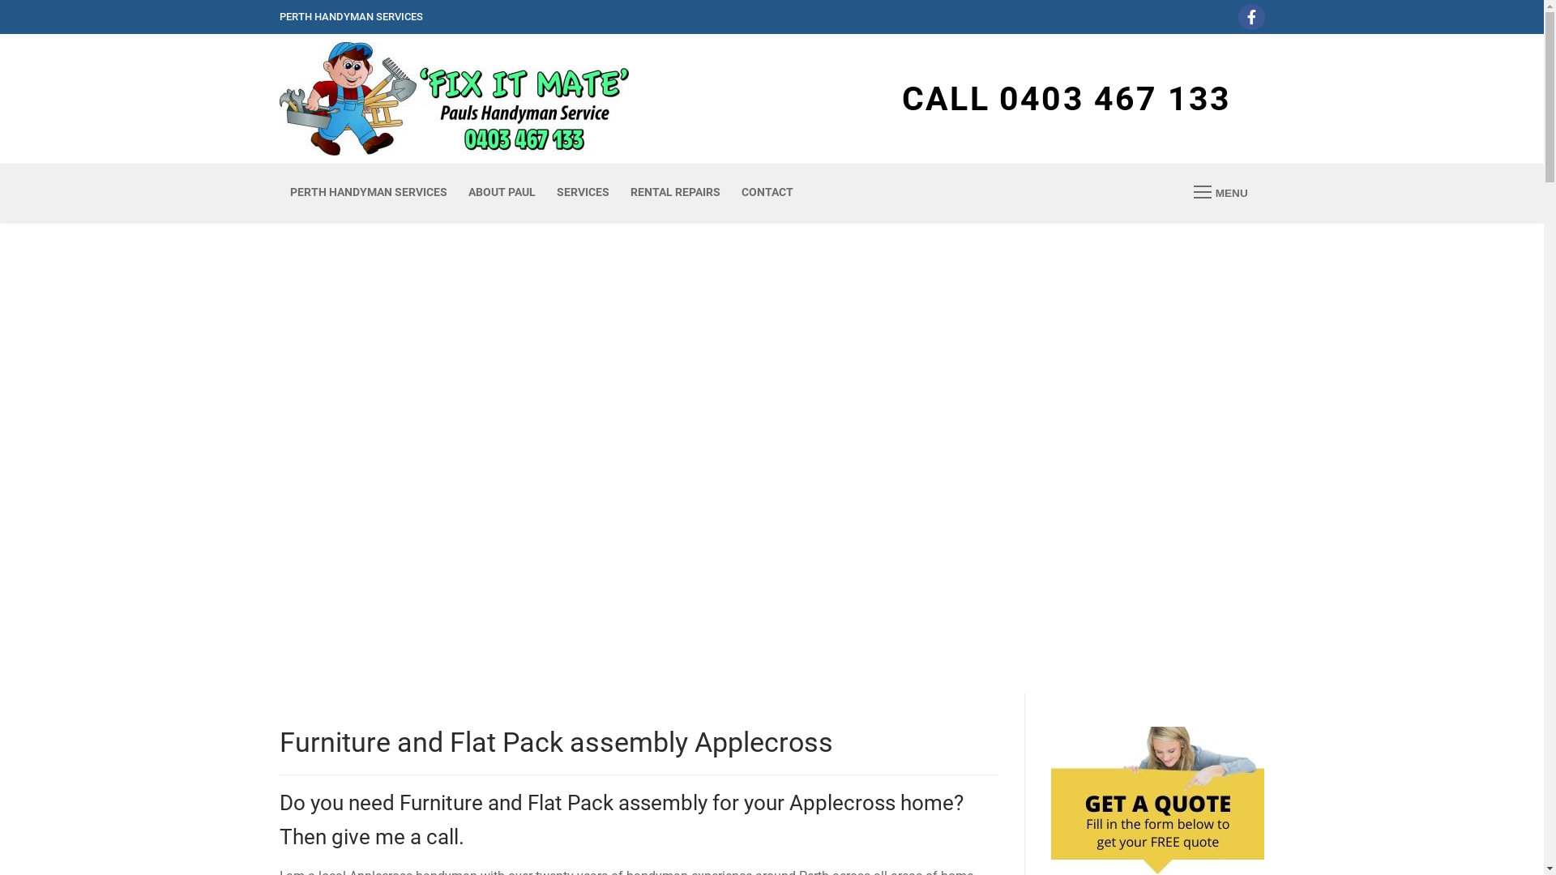 The height and width of the screenshot is (875, 1556). Describe the element at coordinates (1067, 99) in the screenshot. I see `CALL 0403 467 133` at that location.